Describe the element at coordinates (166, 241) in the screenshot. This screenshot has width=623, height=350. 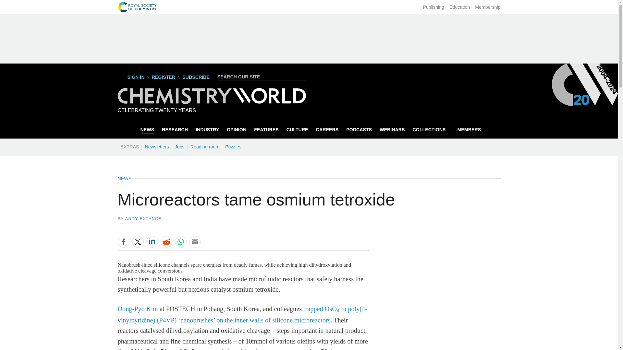
I see `Share this on Reddit` at that location.